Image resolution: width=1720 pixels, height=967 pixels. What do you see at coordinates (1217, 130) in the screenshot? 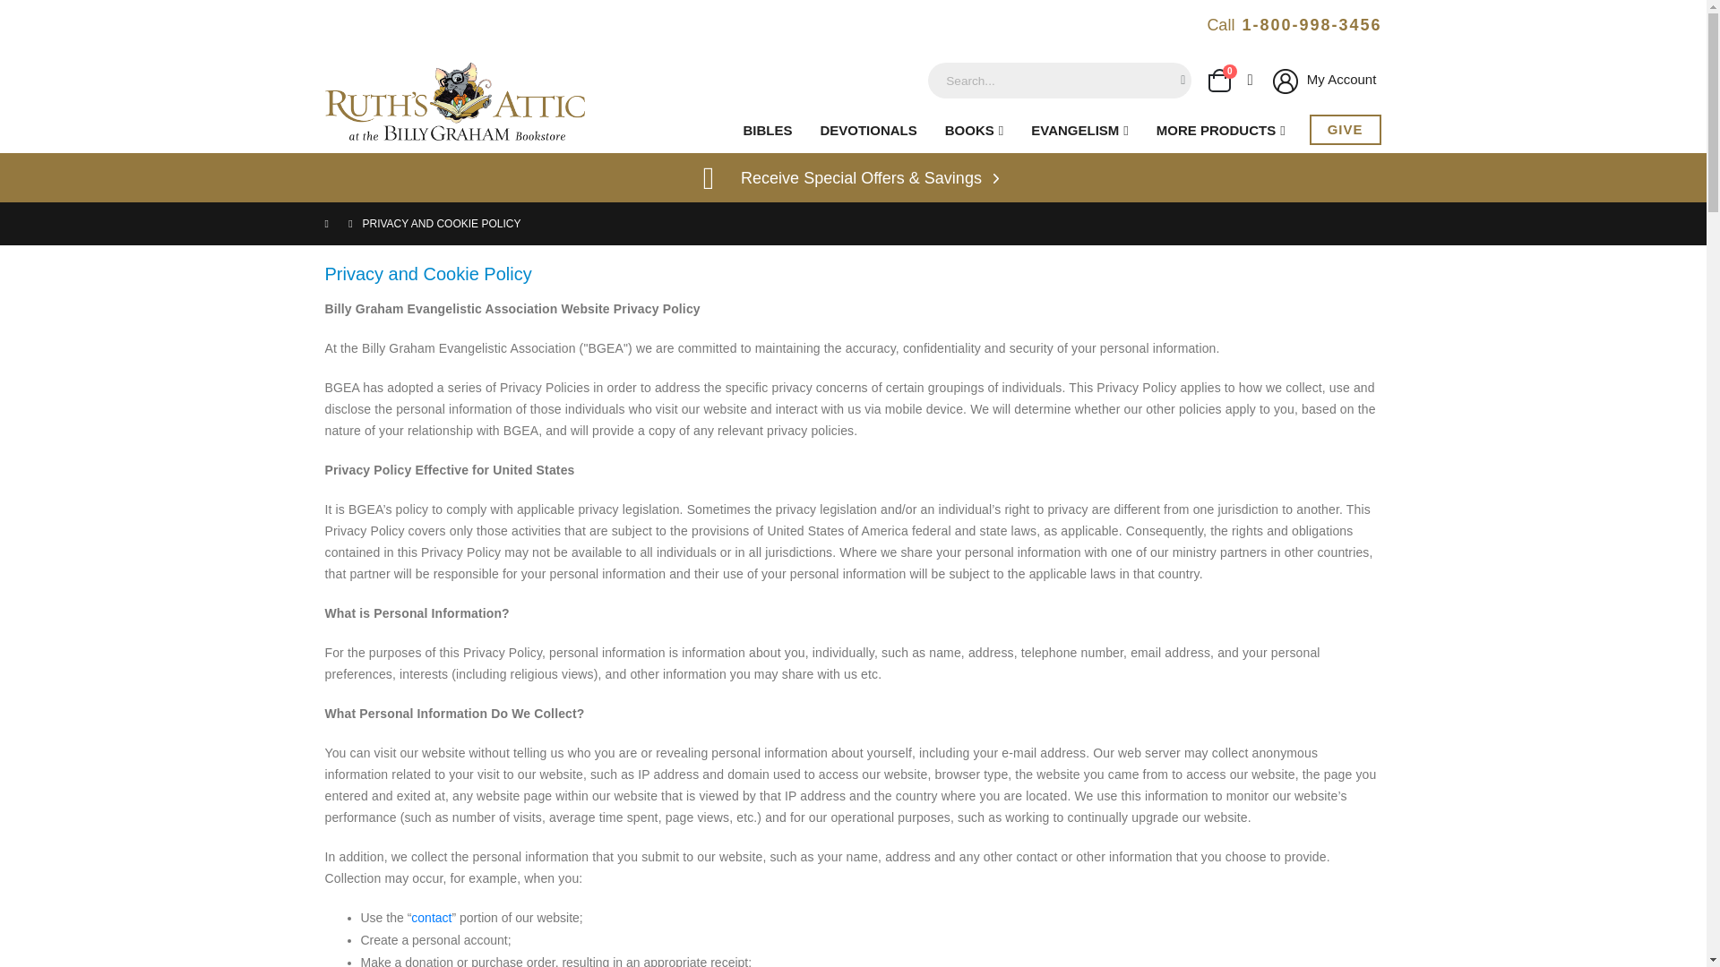
I see `More Products` at bounding box center [1217, 130].